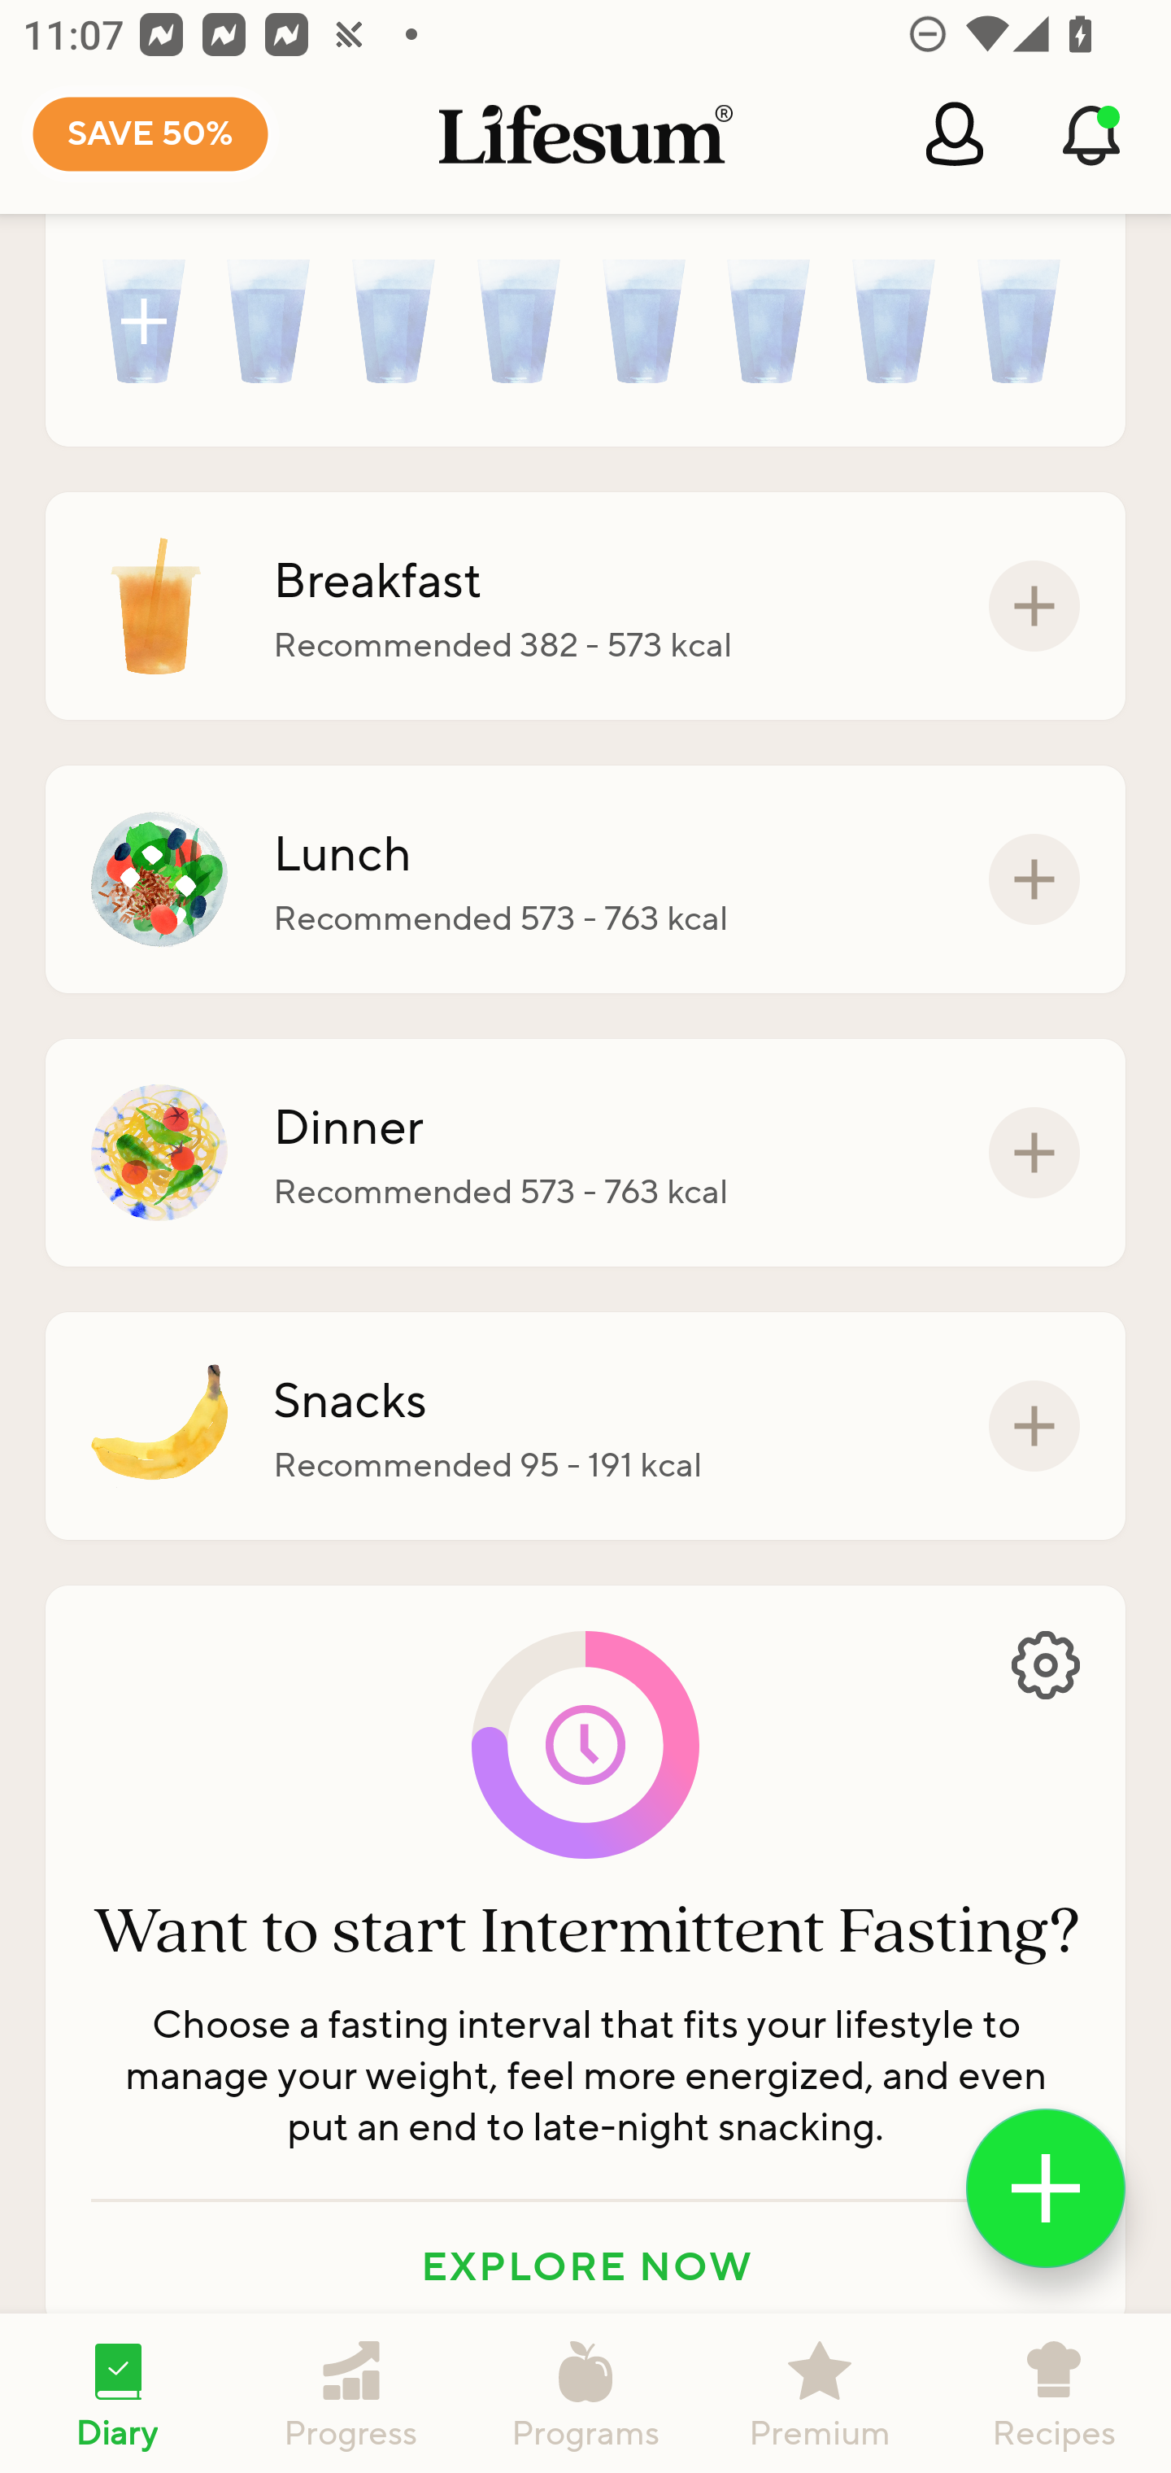  I want to click on Premium, so click(820, 2393).